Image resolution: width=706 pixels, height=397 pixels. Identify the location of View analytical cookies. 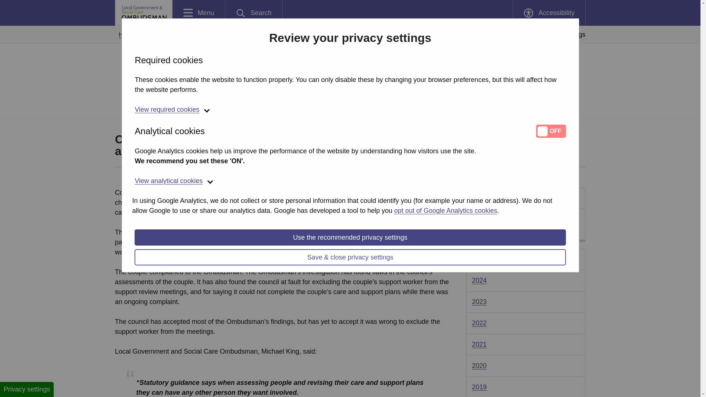
(254, 13).